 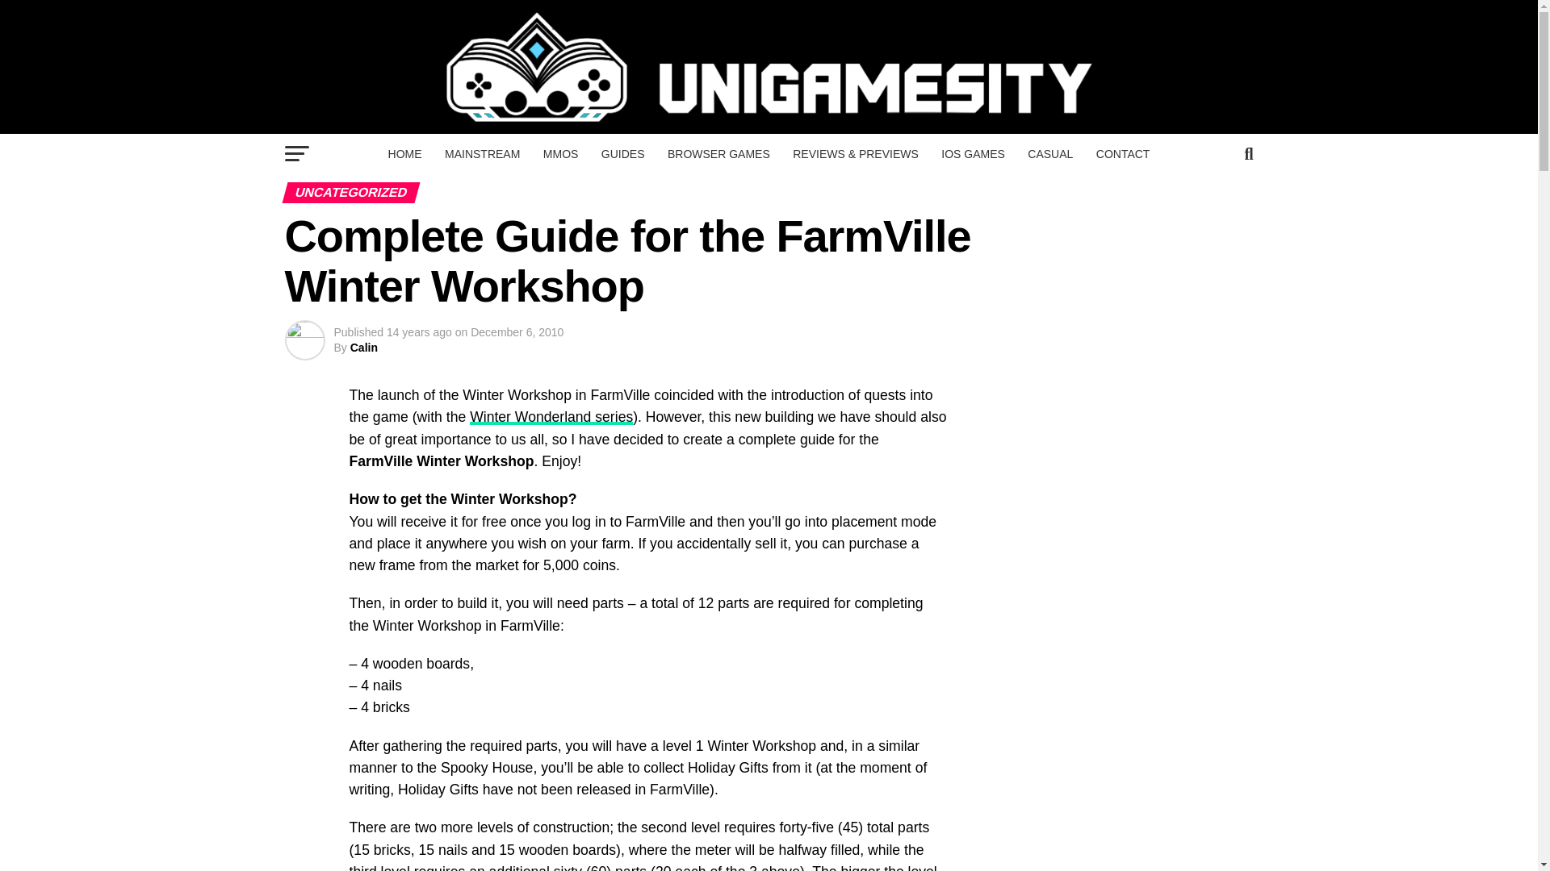 What do you see at coordinates (560, 154) in the screenshot?
I see `MMOS` at bounding box center [560, 154].